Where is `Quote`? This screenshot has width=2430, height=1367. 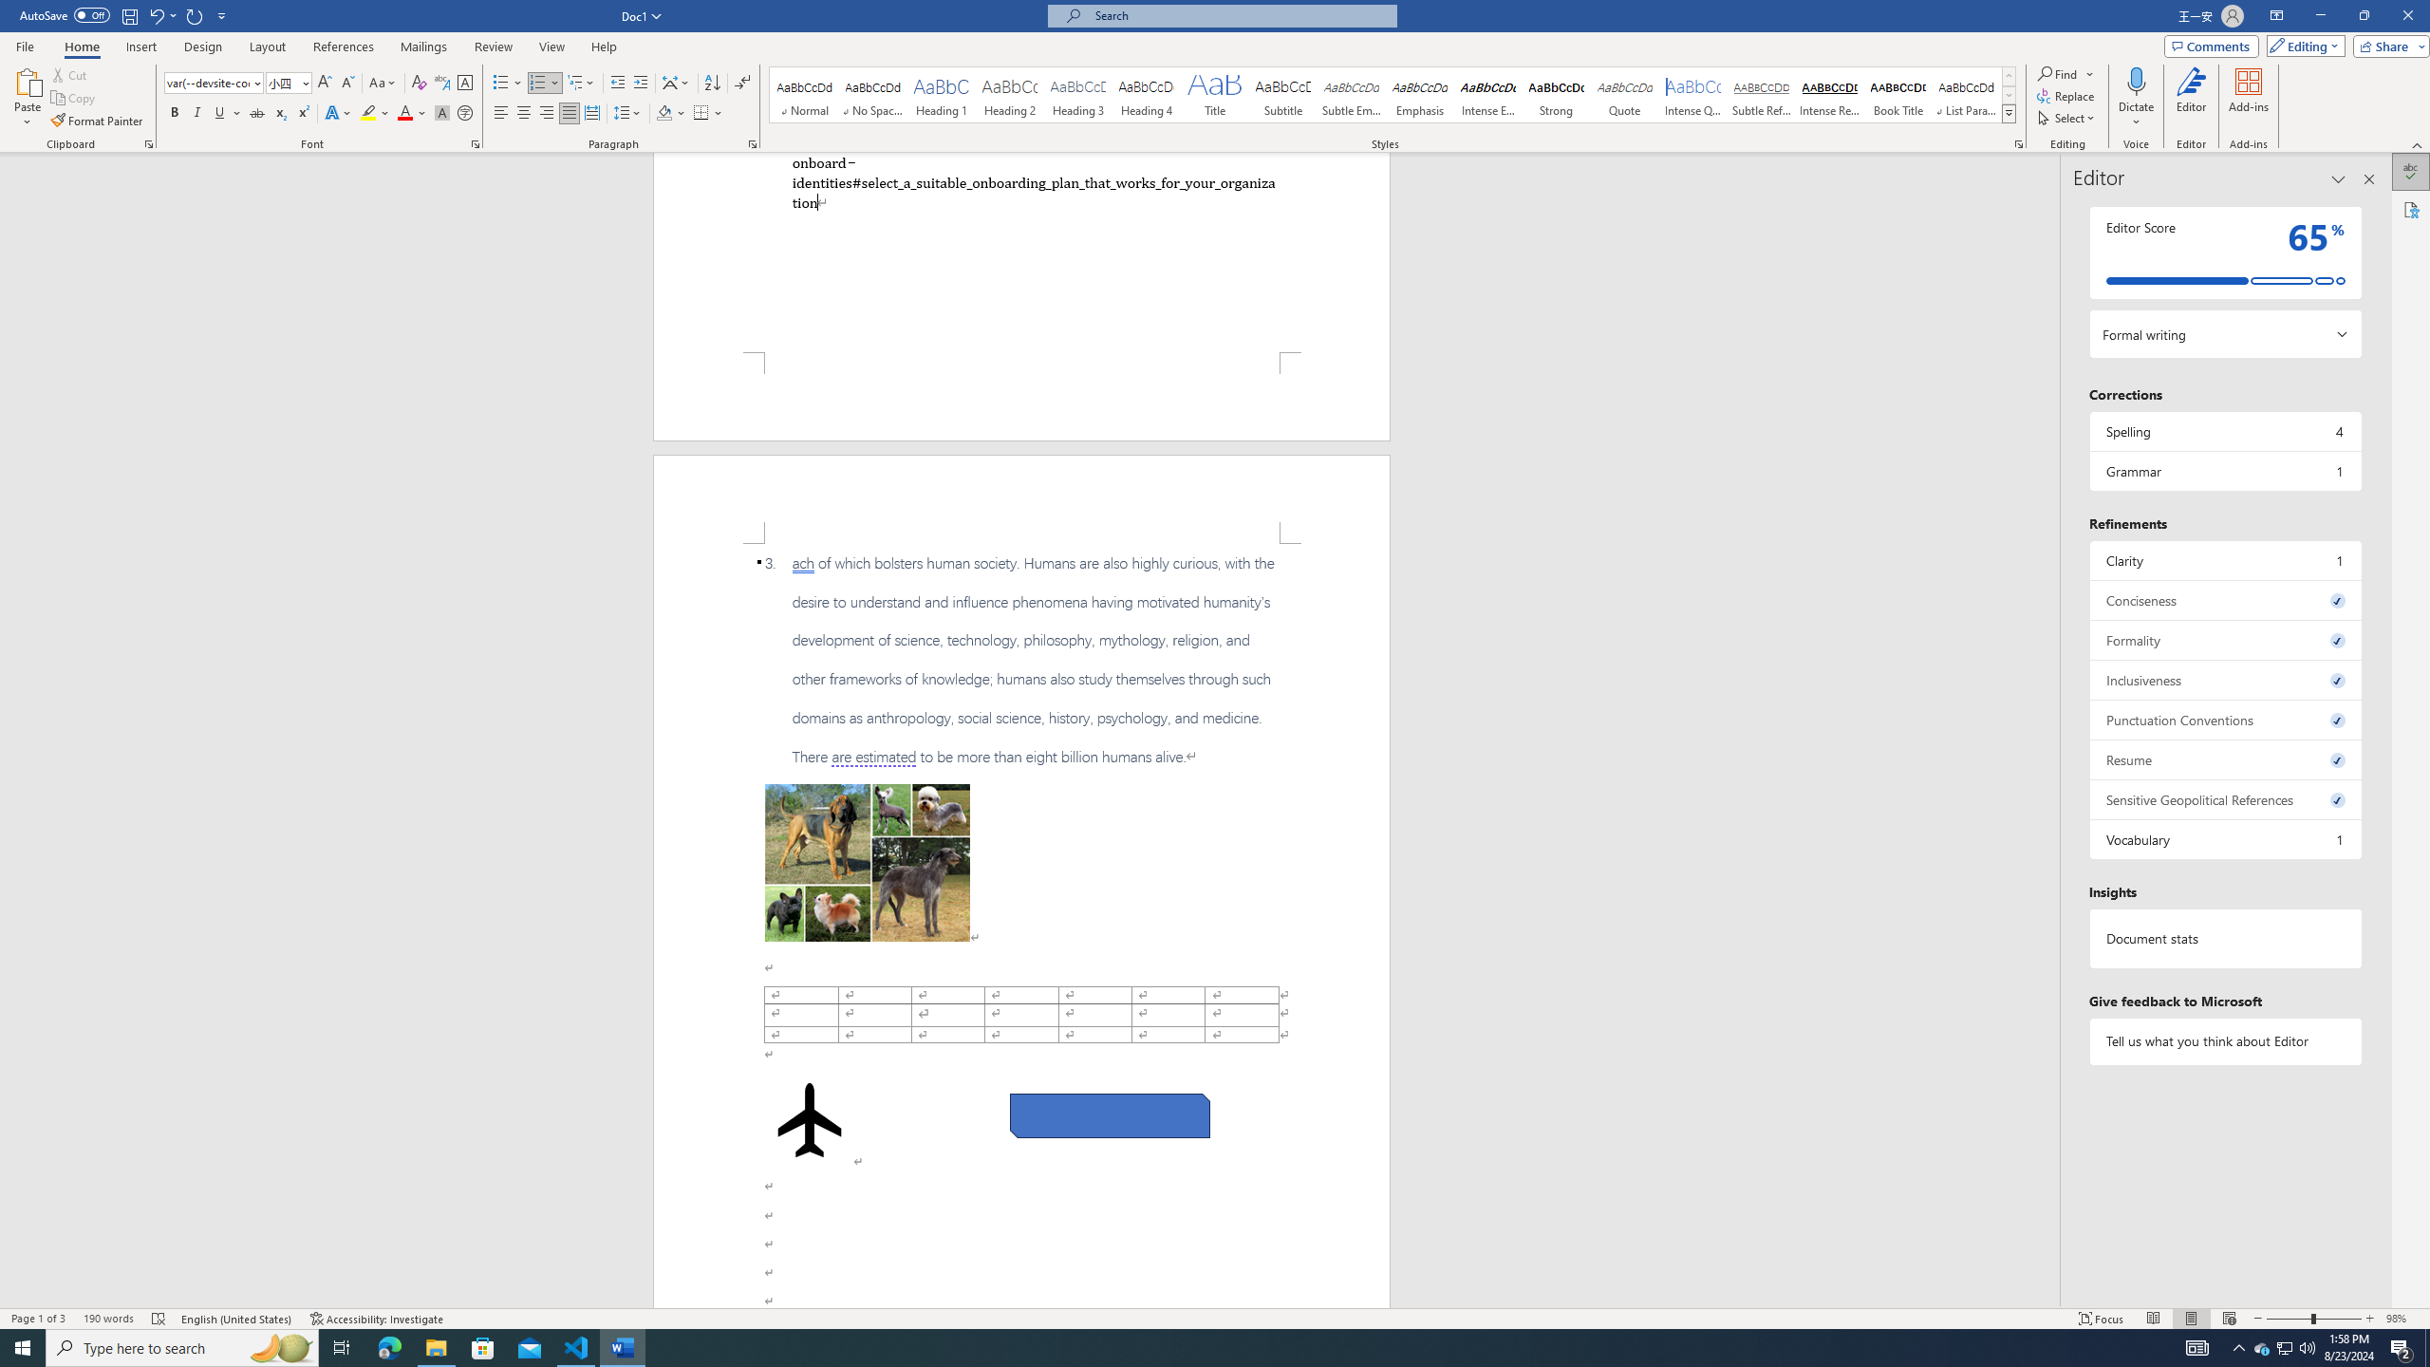 Quote is located at coordinates (1625, 95).